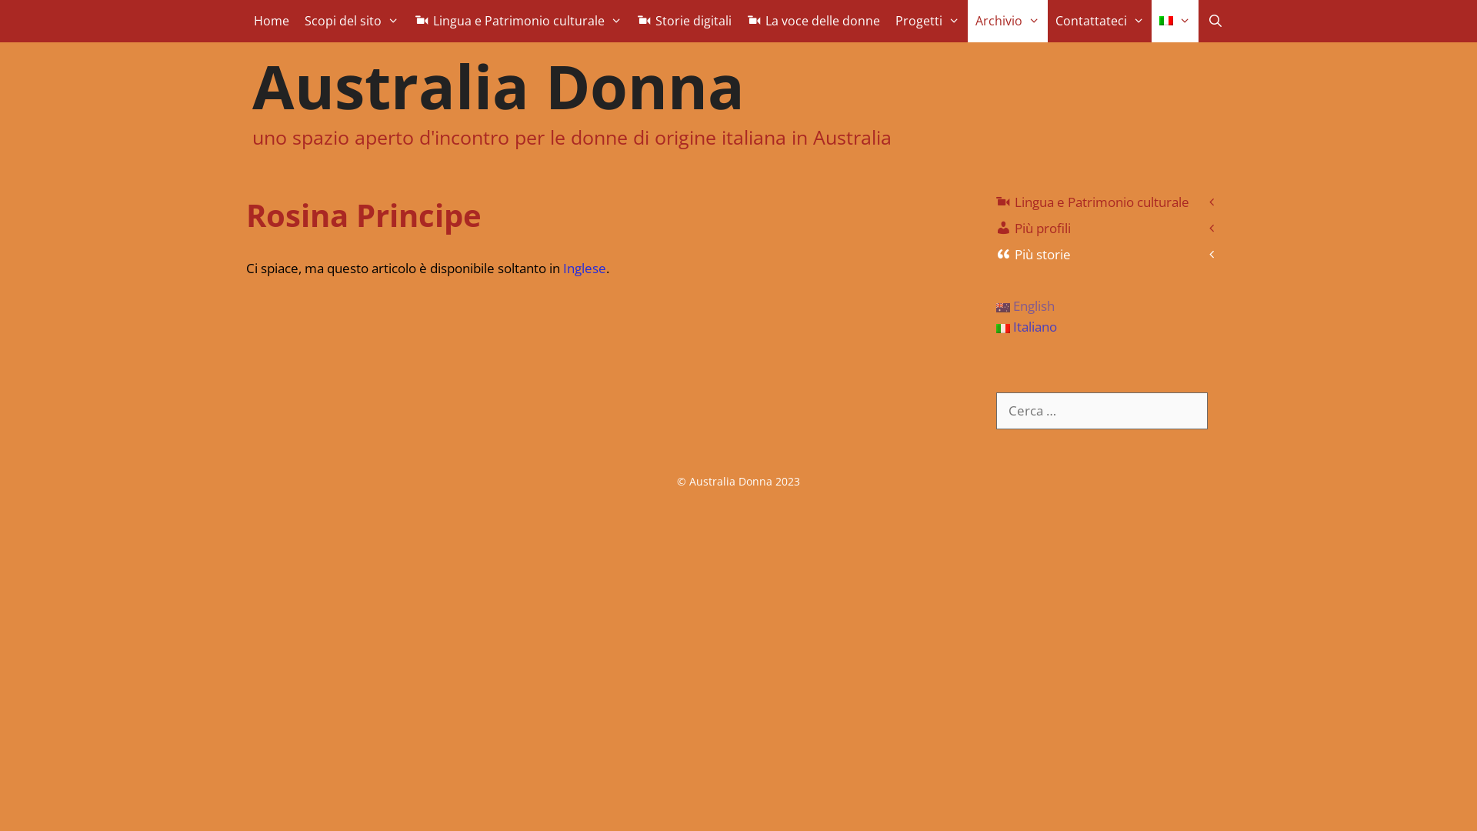 This screenshot has width=1477, height=831. Describe the element at coordinates (814, 22) in the screenshot. I see `La voce delle donne` at that location.